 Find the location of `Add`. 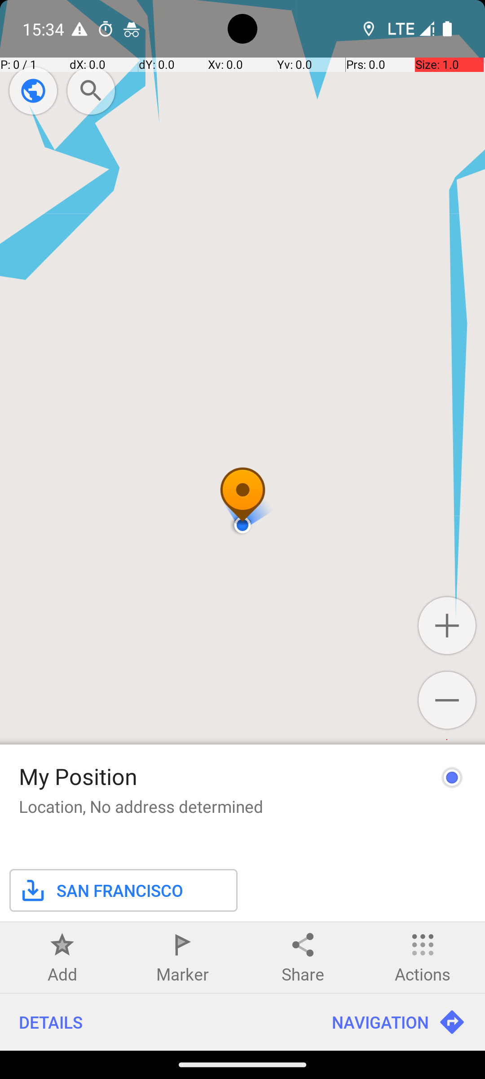

Add is located at coordinates (62, 974).